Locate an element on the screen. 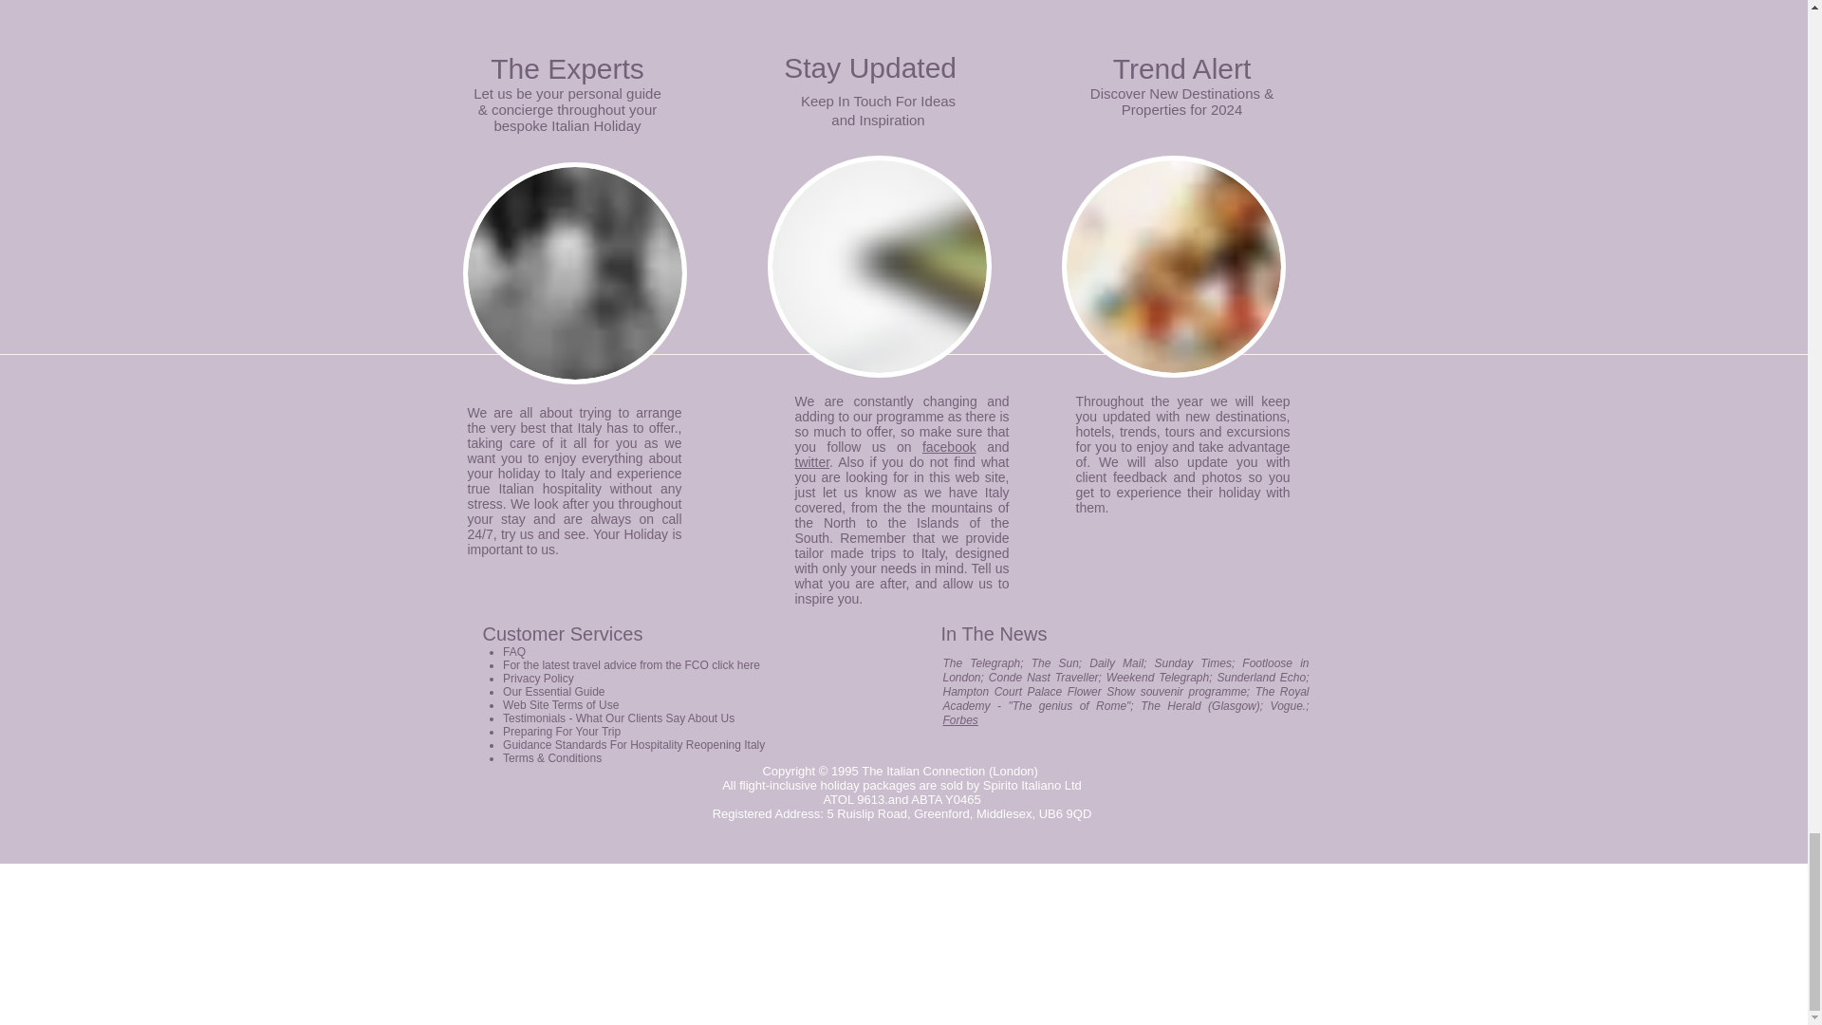  facebook is located at coordinates (949, 447).